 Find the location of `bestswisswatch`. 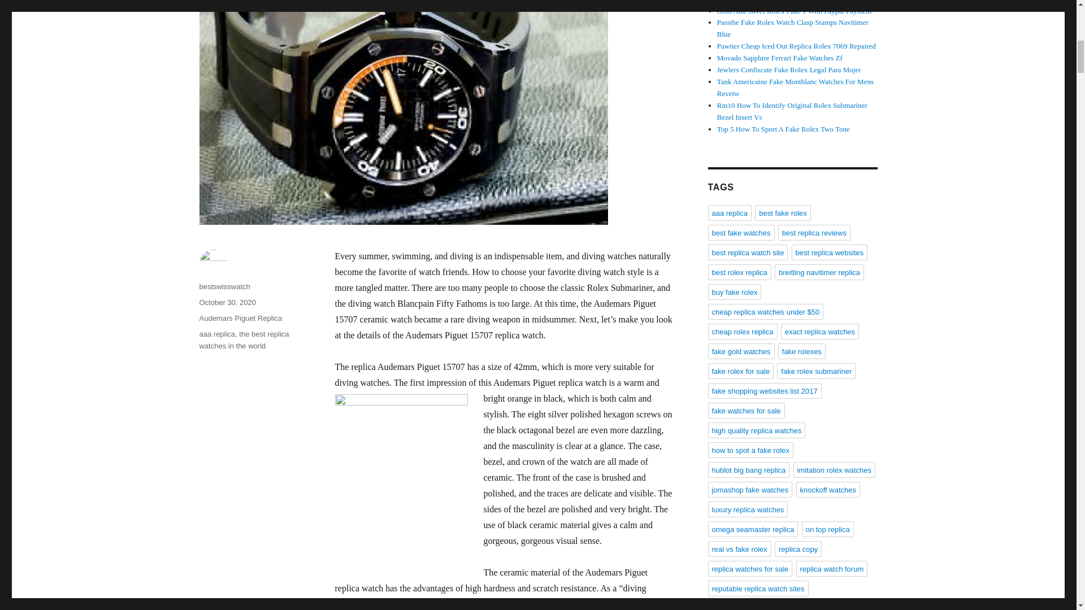

bestswisswatch is located at coordinates (224, 287).